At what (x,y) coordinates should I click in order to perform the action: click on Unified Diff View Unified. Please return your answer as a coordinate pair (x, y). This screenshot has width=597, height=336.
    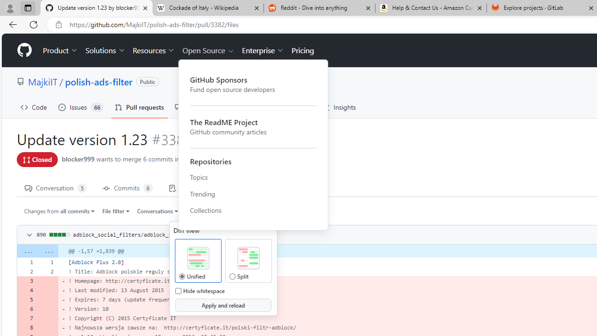
    Looking at the image, I should click on (181, 276).